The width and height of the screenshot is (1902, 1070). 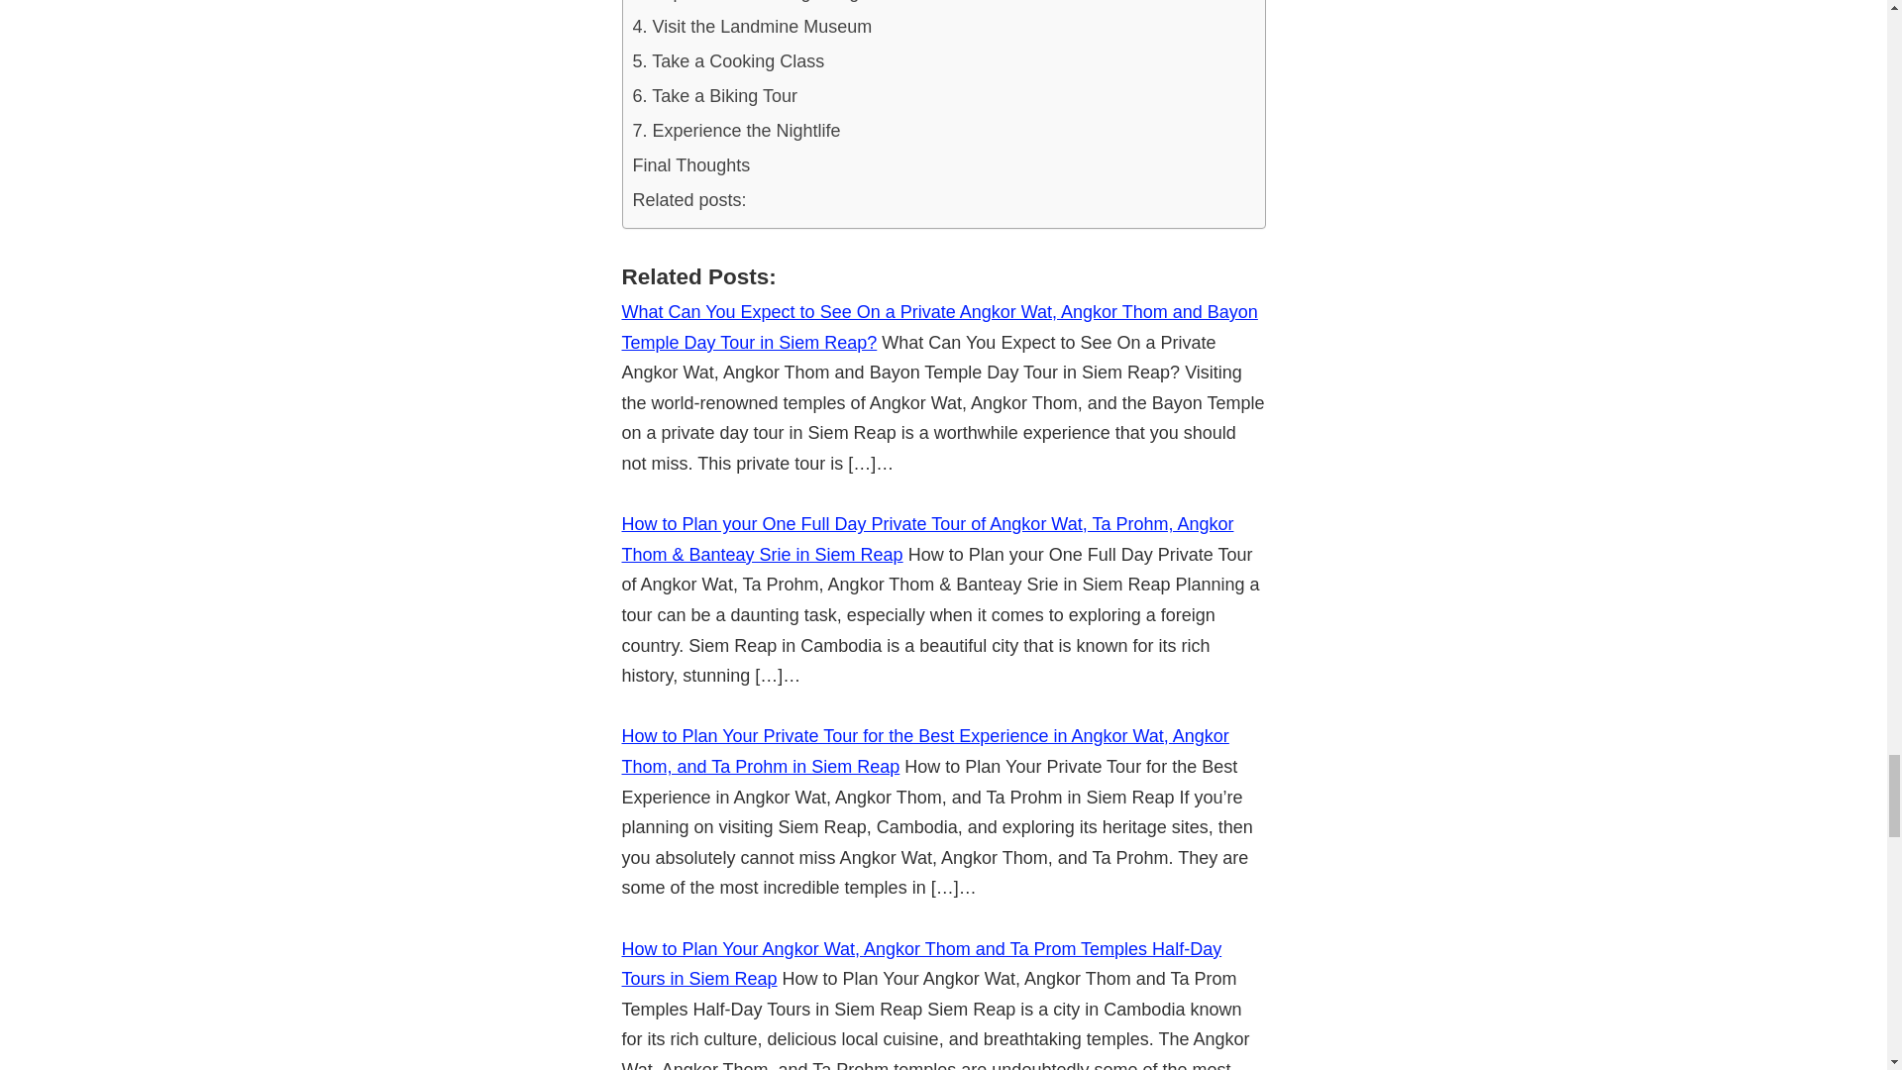 I want to click on Final Thoughts, so click(x=689, y=165).